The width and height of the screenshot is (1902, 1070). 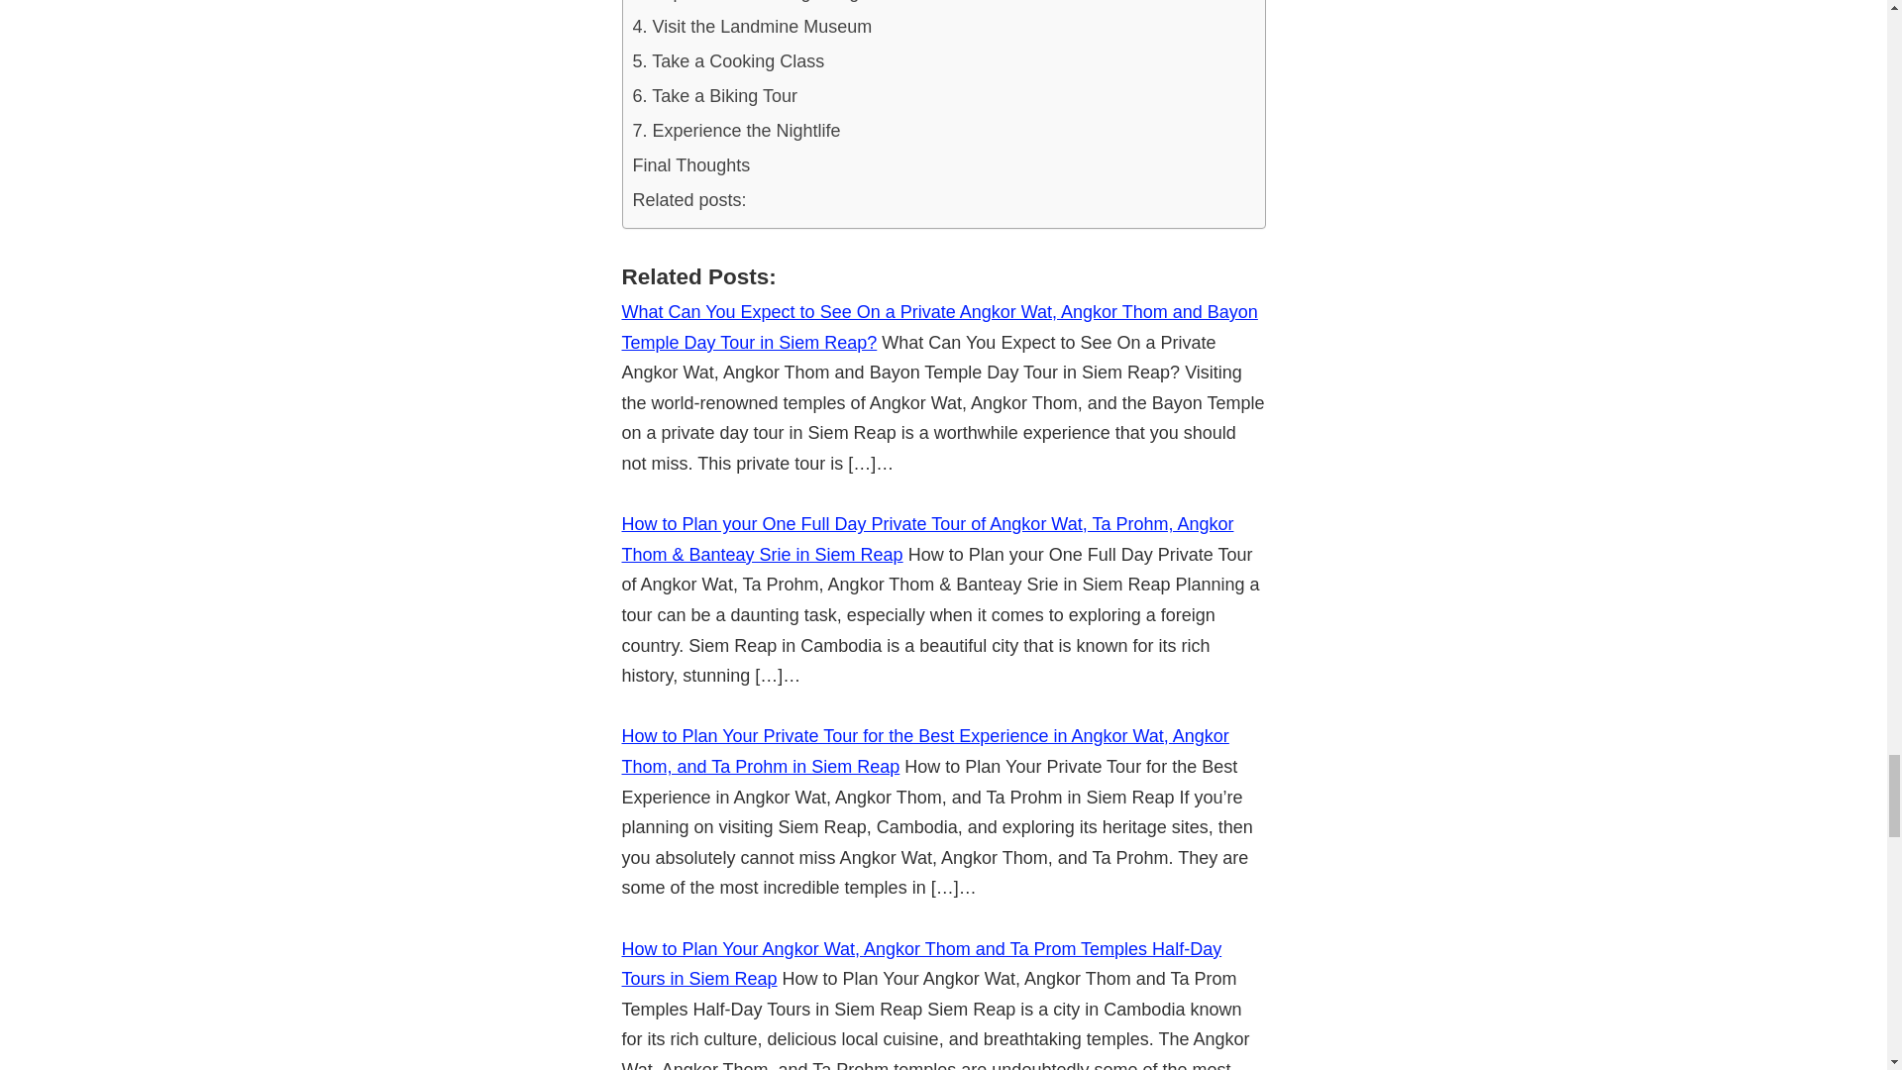 I want to click on Final Thoughts, so click(x=689, y=165).